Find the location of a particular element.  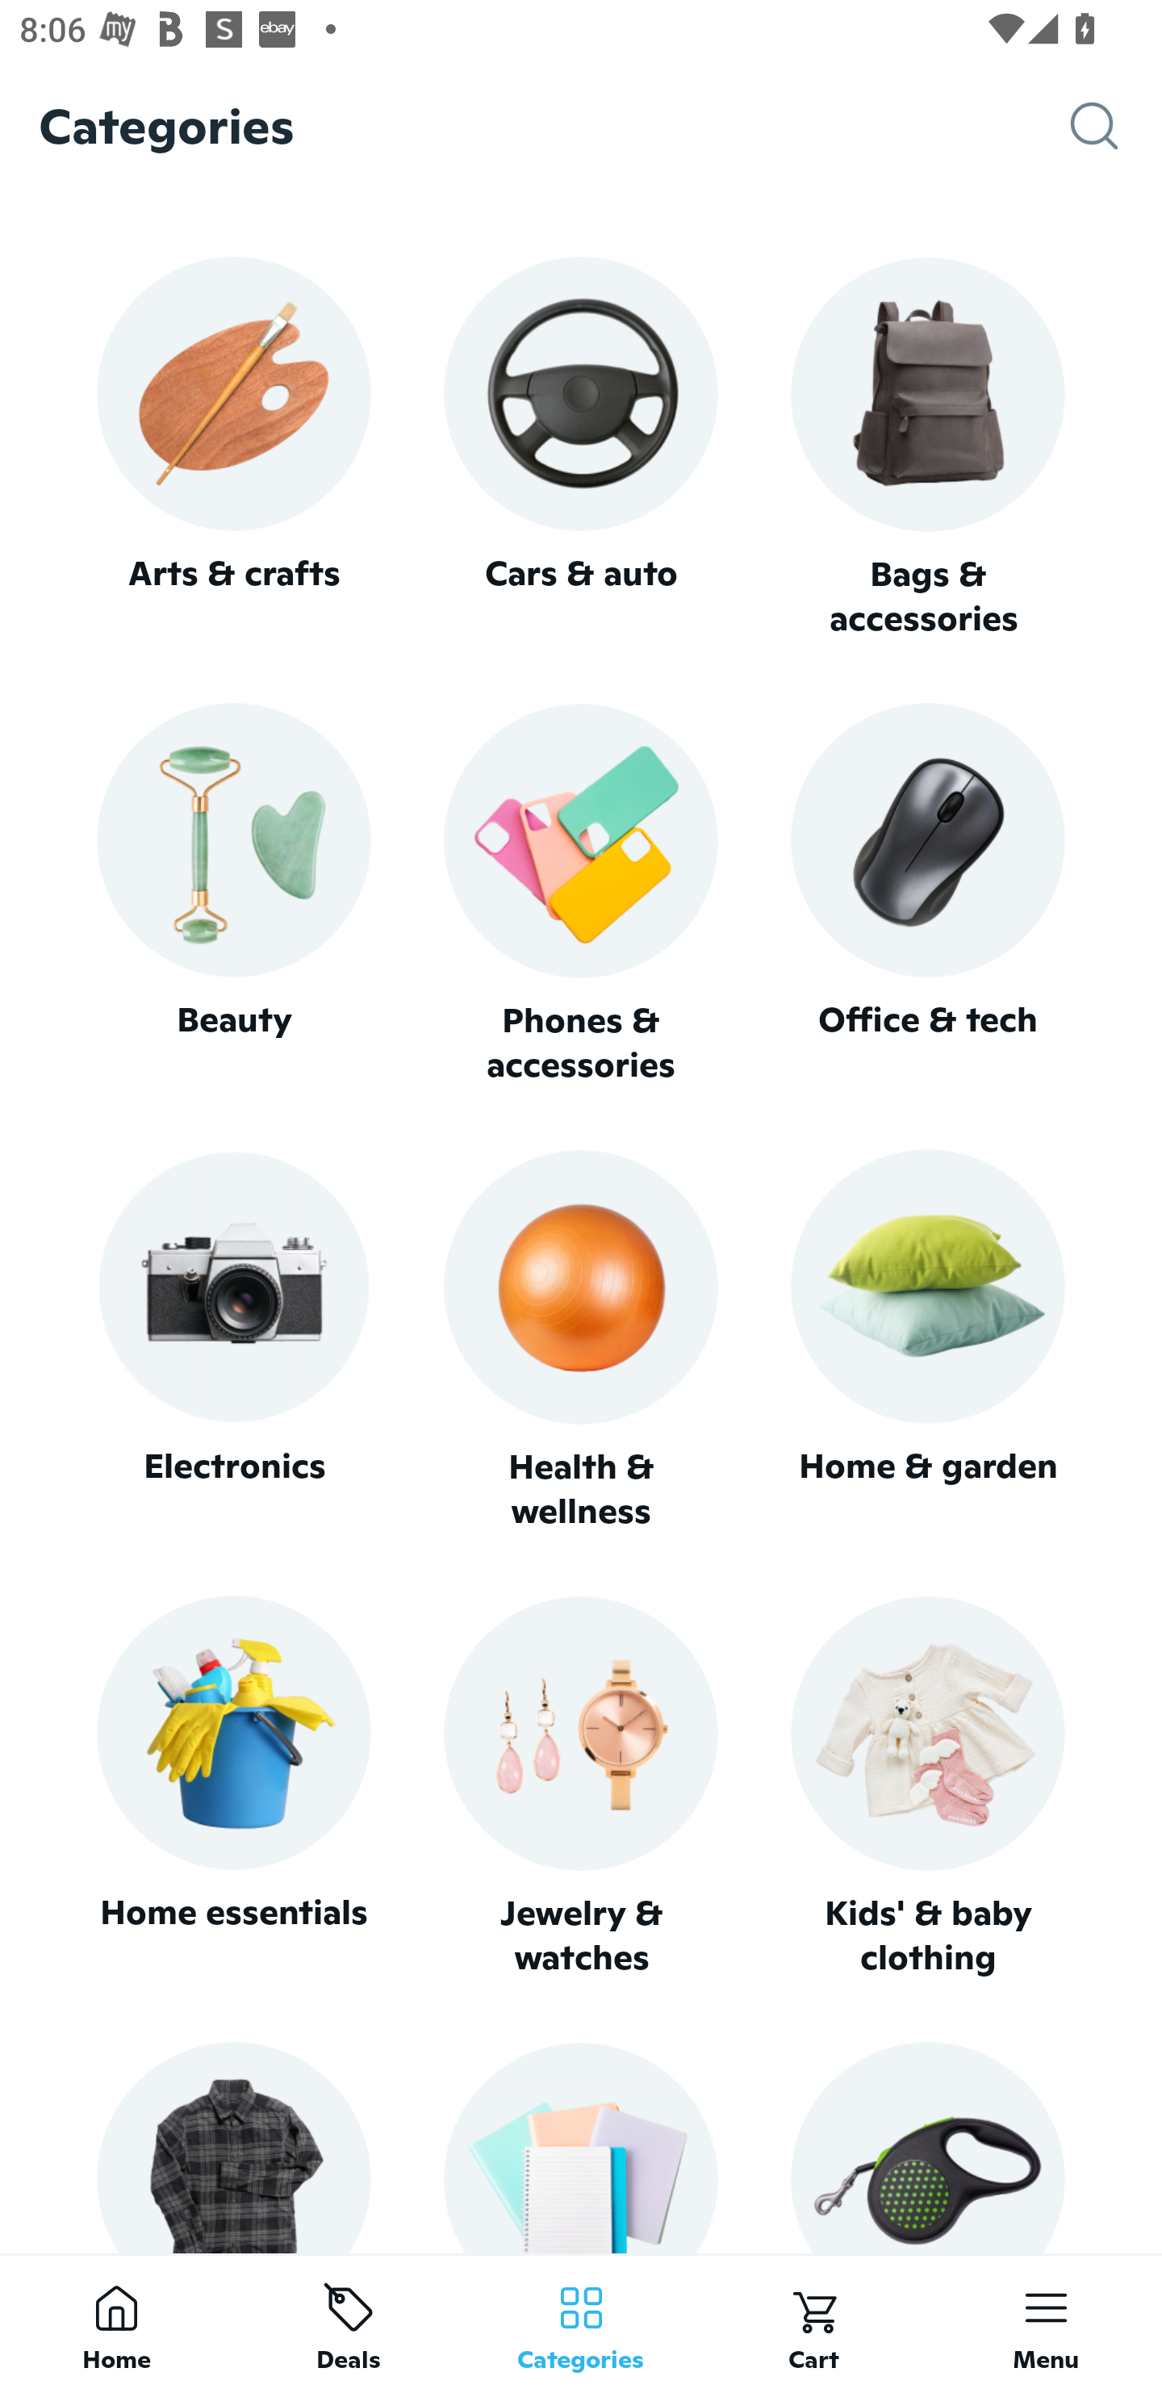

Menu is located at coordinates (1046, 2321).